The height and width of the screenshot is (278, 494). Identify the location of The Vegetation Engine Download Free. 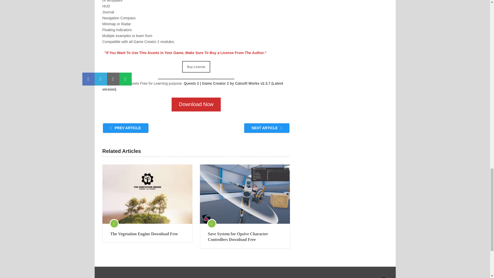
(147, 234).